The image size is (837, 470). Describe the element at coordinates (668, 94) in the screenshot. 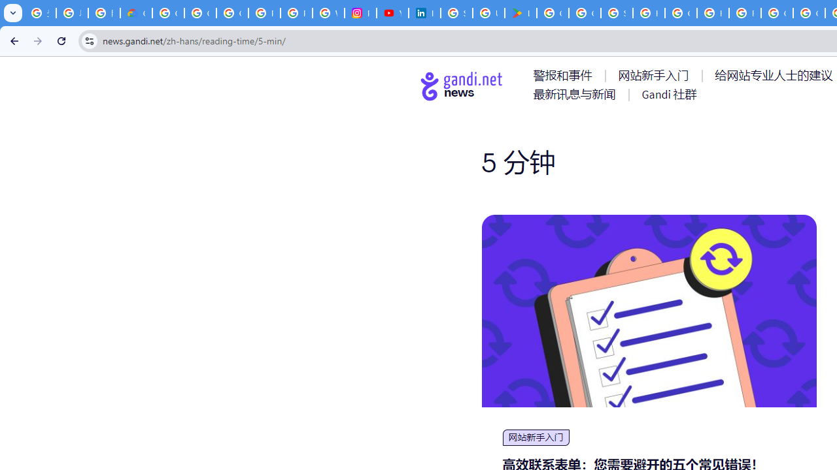

I see `AutomationID: menu-item-77767` at that location.